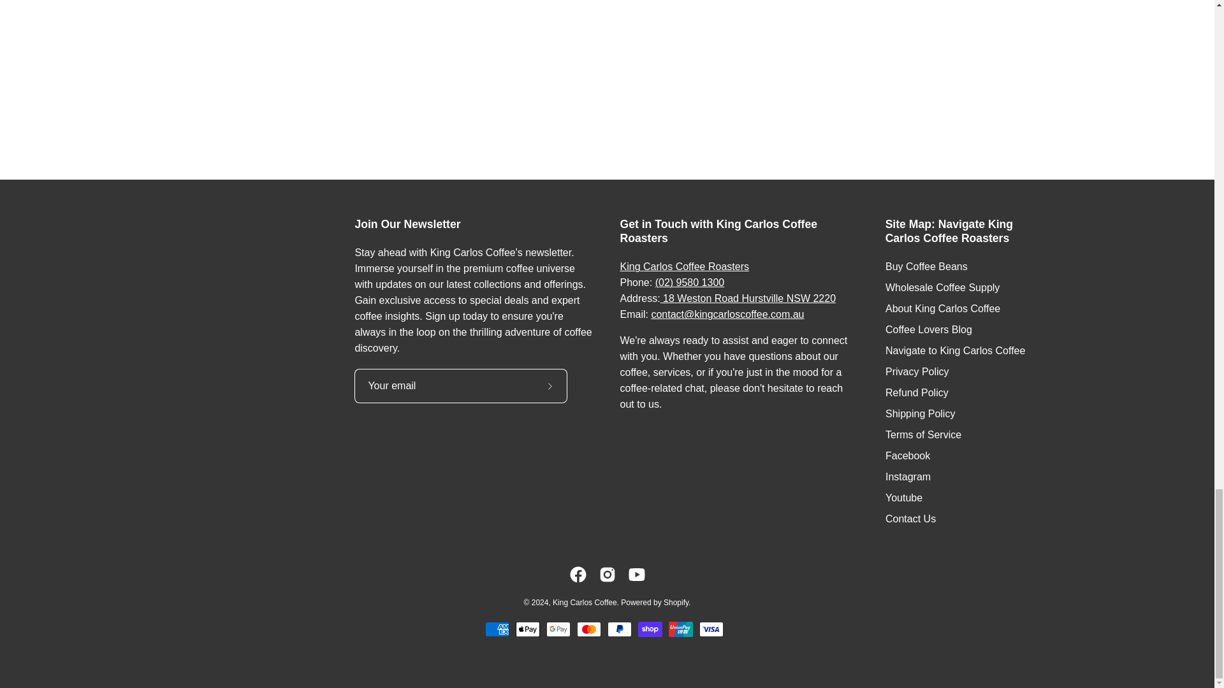 The image size is (1224, 688). Describe the element at coordinates (683, 266) in the screenshot. I see `Contact King Carlos Coffee Roasters` at that location.